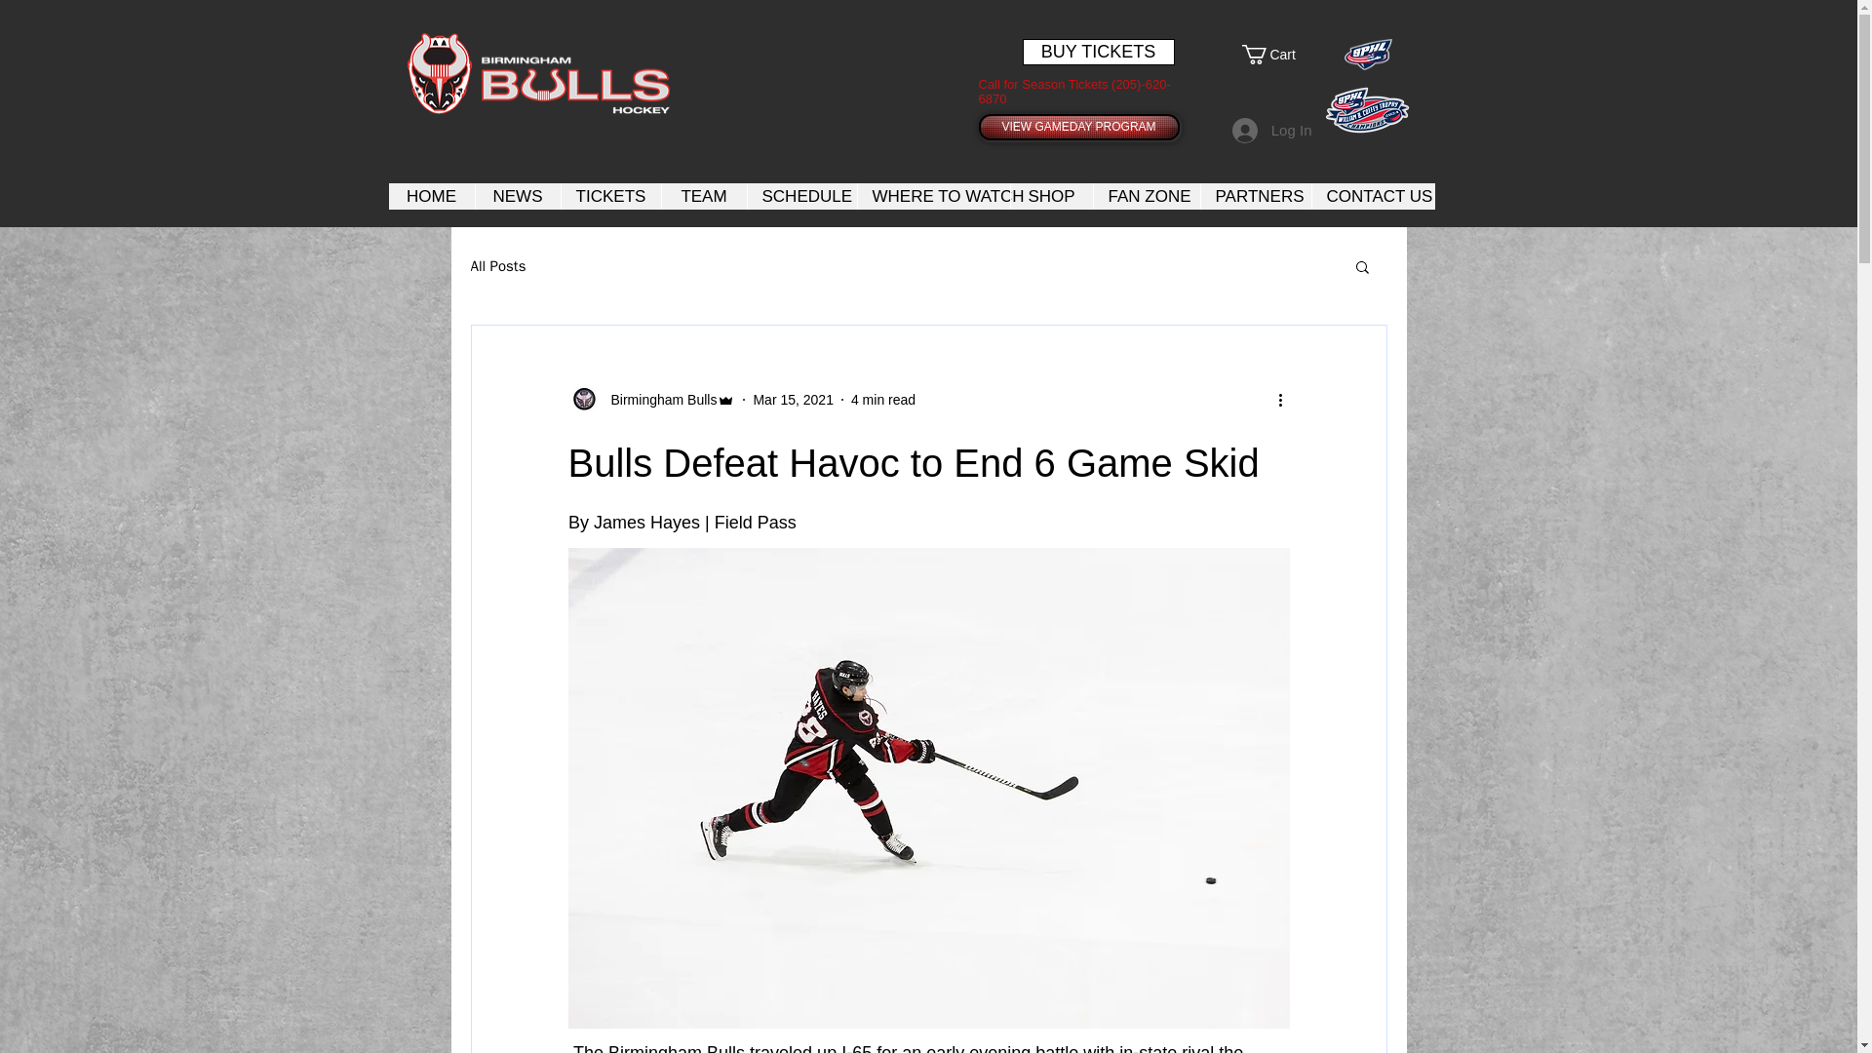 This screenshot has width=1872, height=1053. Describe the element at coordinates (1279, 55) in the screenshot. I see `Cart` at that location.